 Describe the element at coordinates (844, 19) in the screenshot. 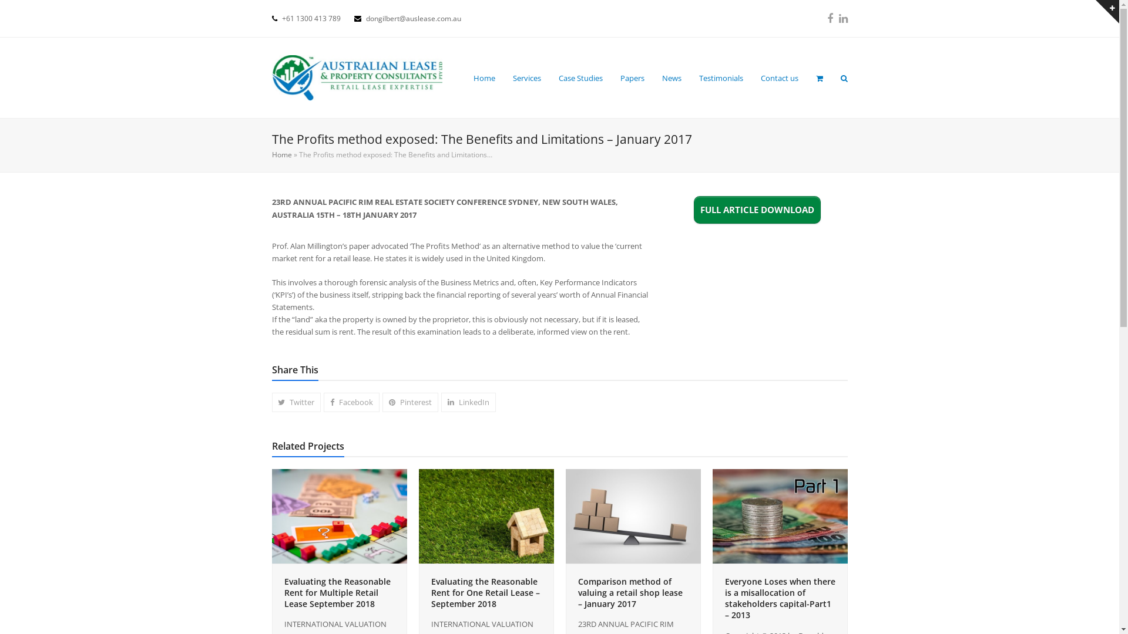

I see `LinkedIn` at that location.